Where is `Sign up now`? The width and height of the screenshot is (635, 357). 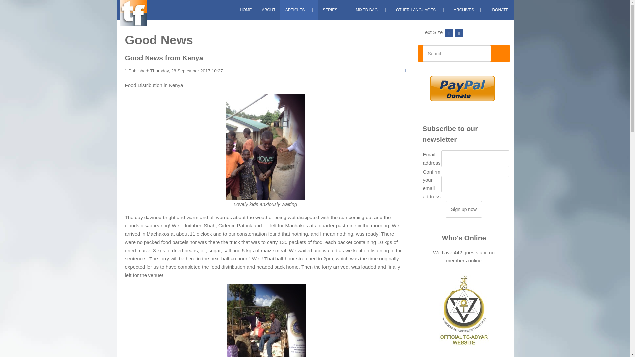 Sign up now is located at coordinates (464, 209).